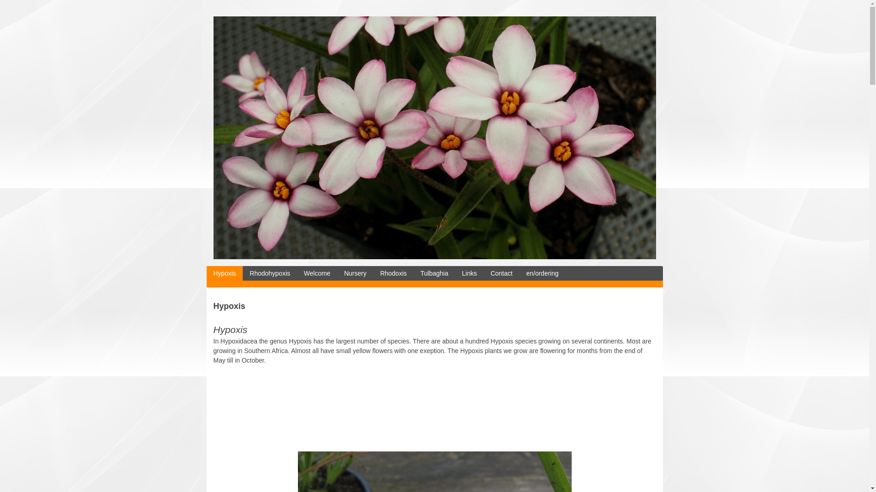  Describe the element at coordinates (393, 273) in the screenshot. I see `Rhodoxis` at that location.